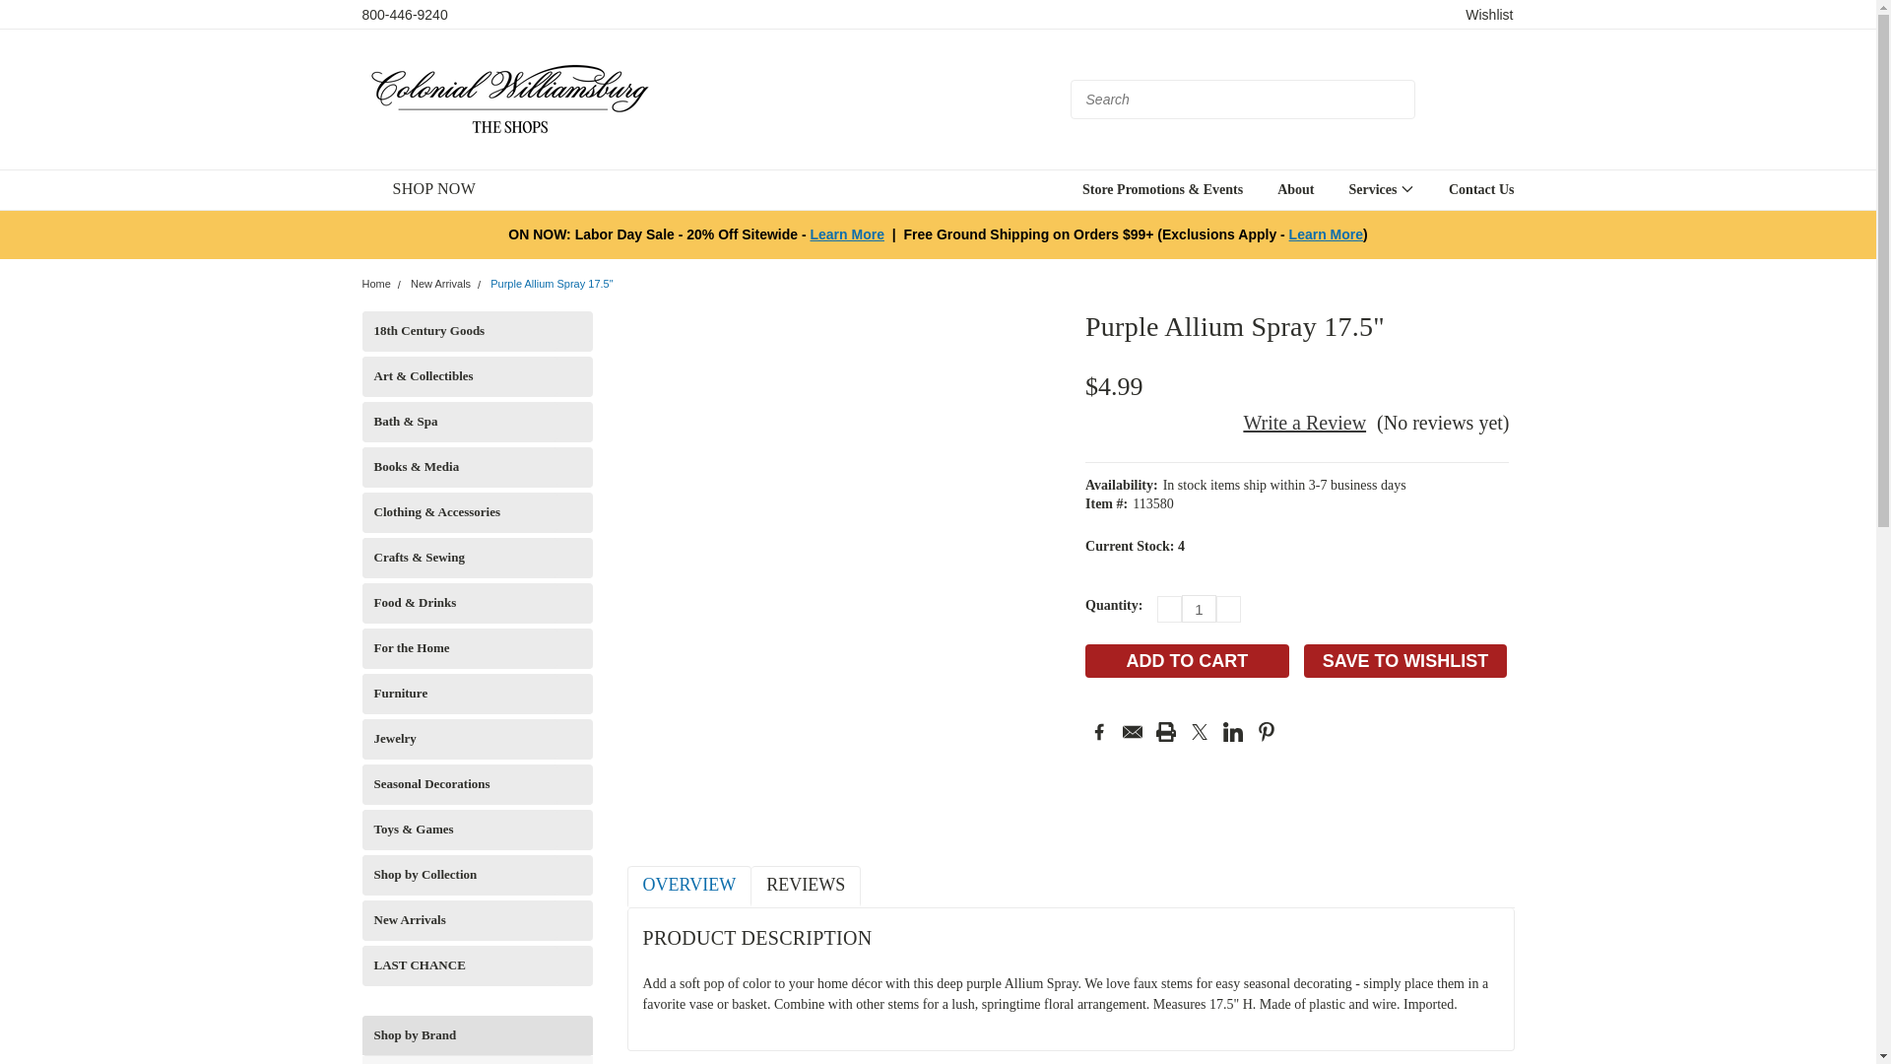 Image resolution: width=1891 pixels, height=1064 pixels. I want to click on Print, so click(1166, 731).